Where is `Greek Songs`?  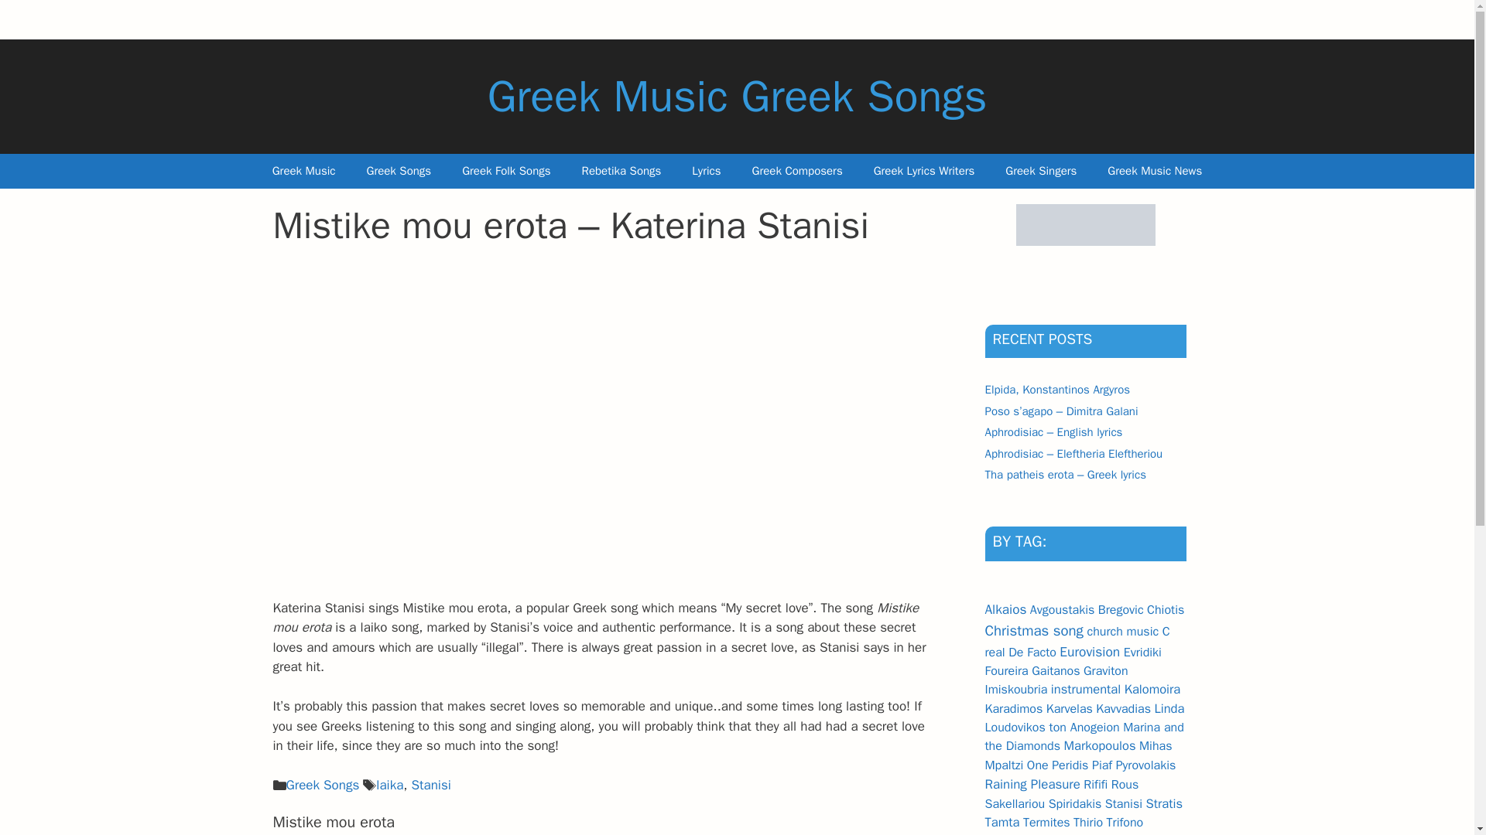
Greek Songs is located at coordinates (399, 171).